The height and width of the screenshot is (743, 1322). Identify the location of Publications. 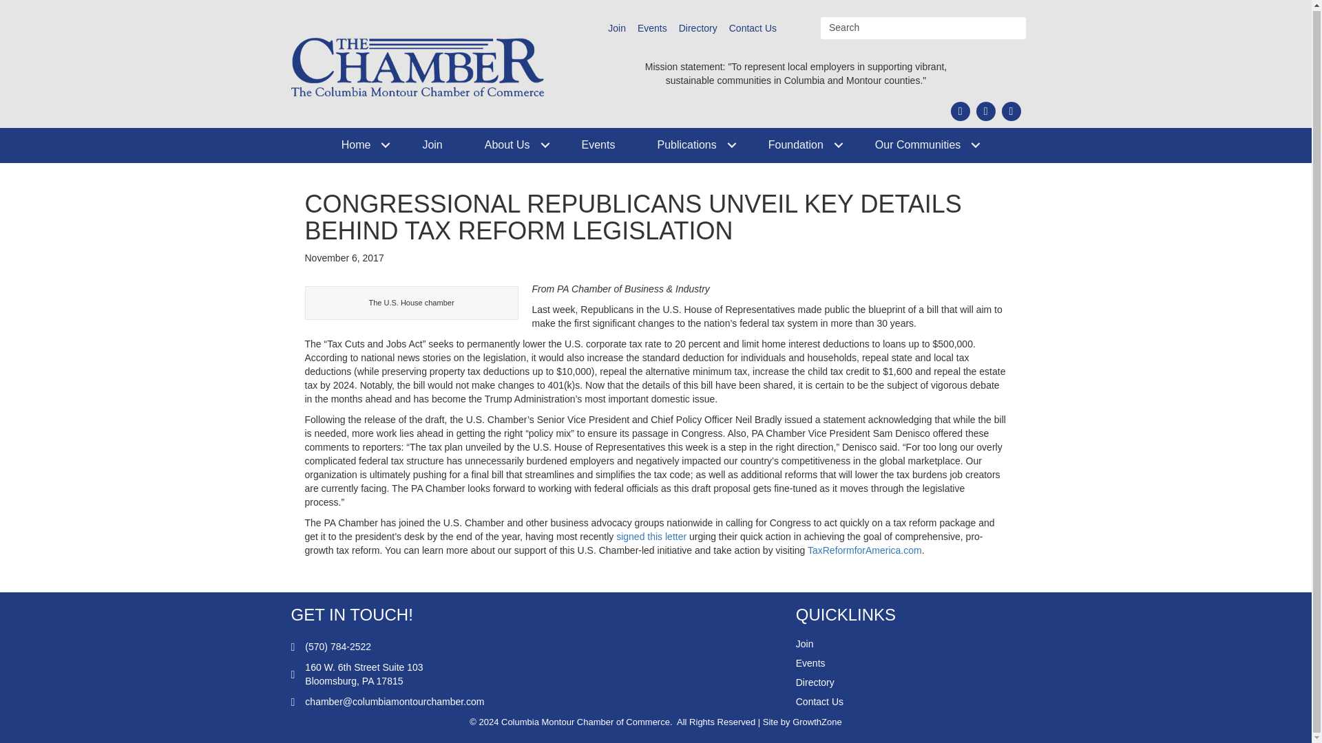
(691, 144).